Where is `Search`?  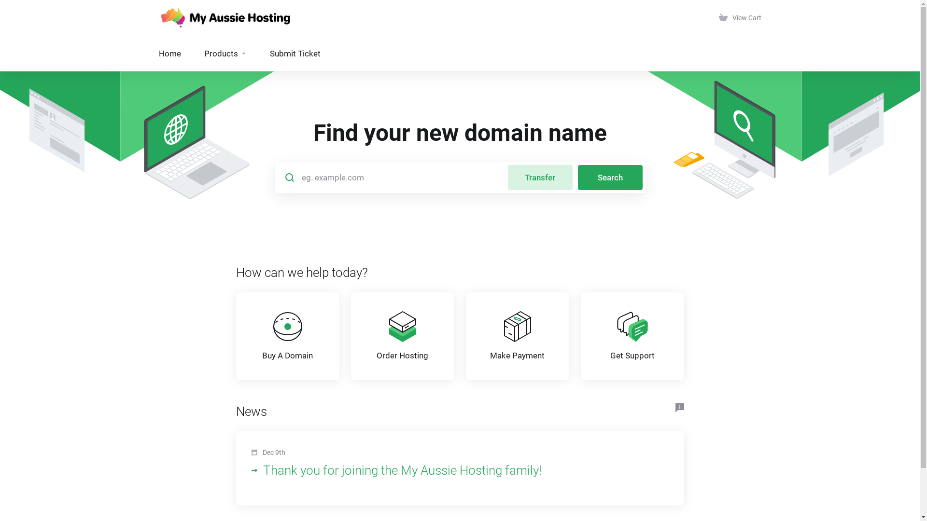 Search is located at coordinates (610, 178).